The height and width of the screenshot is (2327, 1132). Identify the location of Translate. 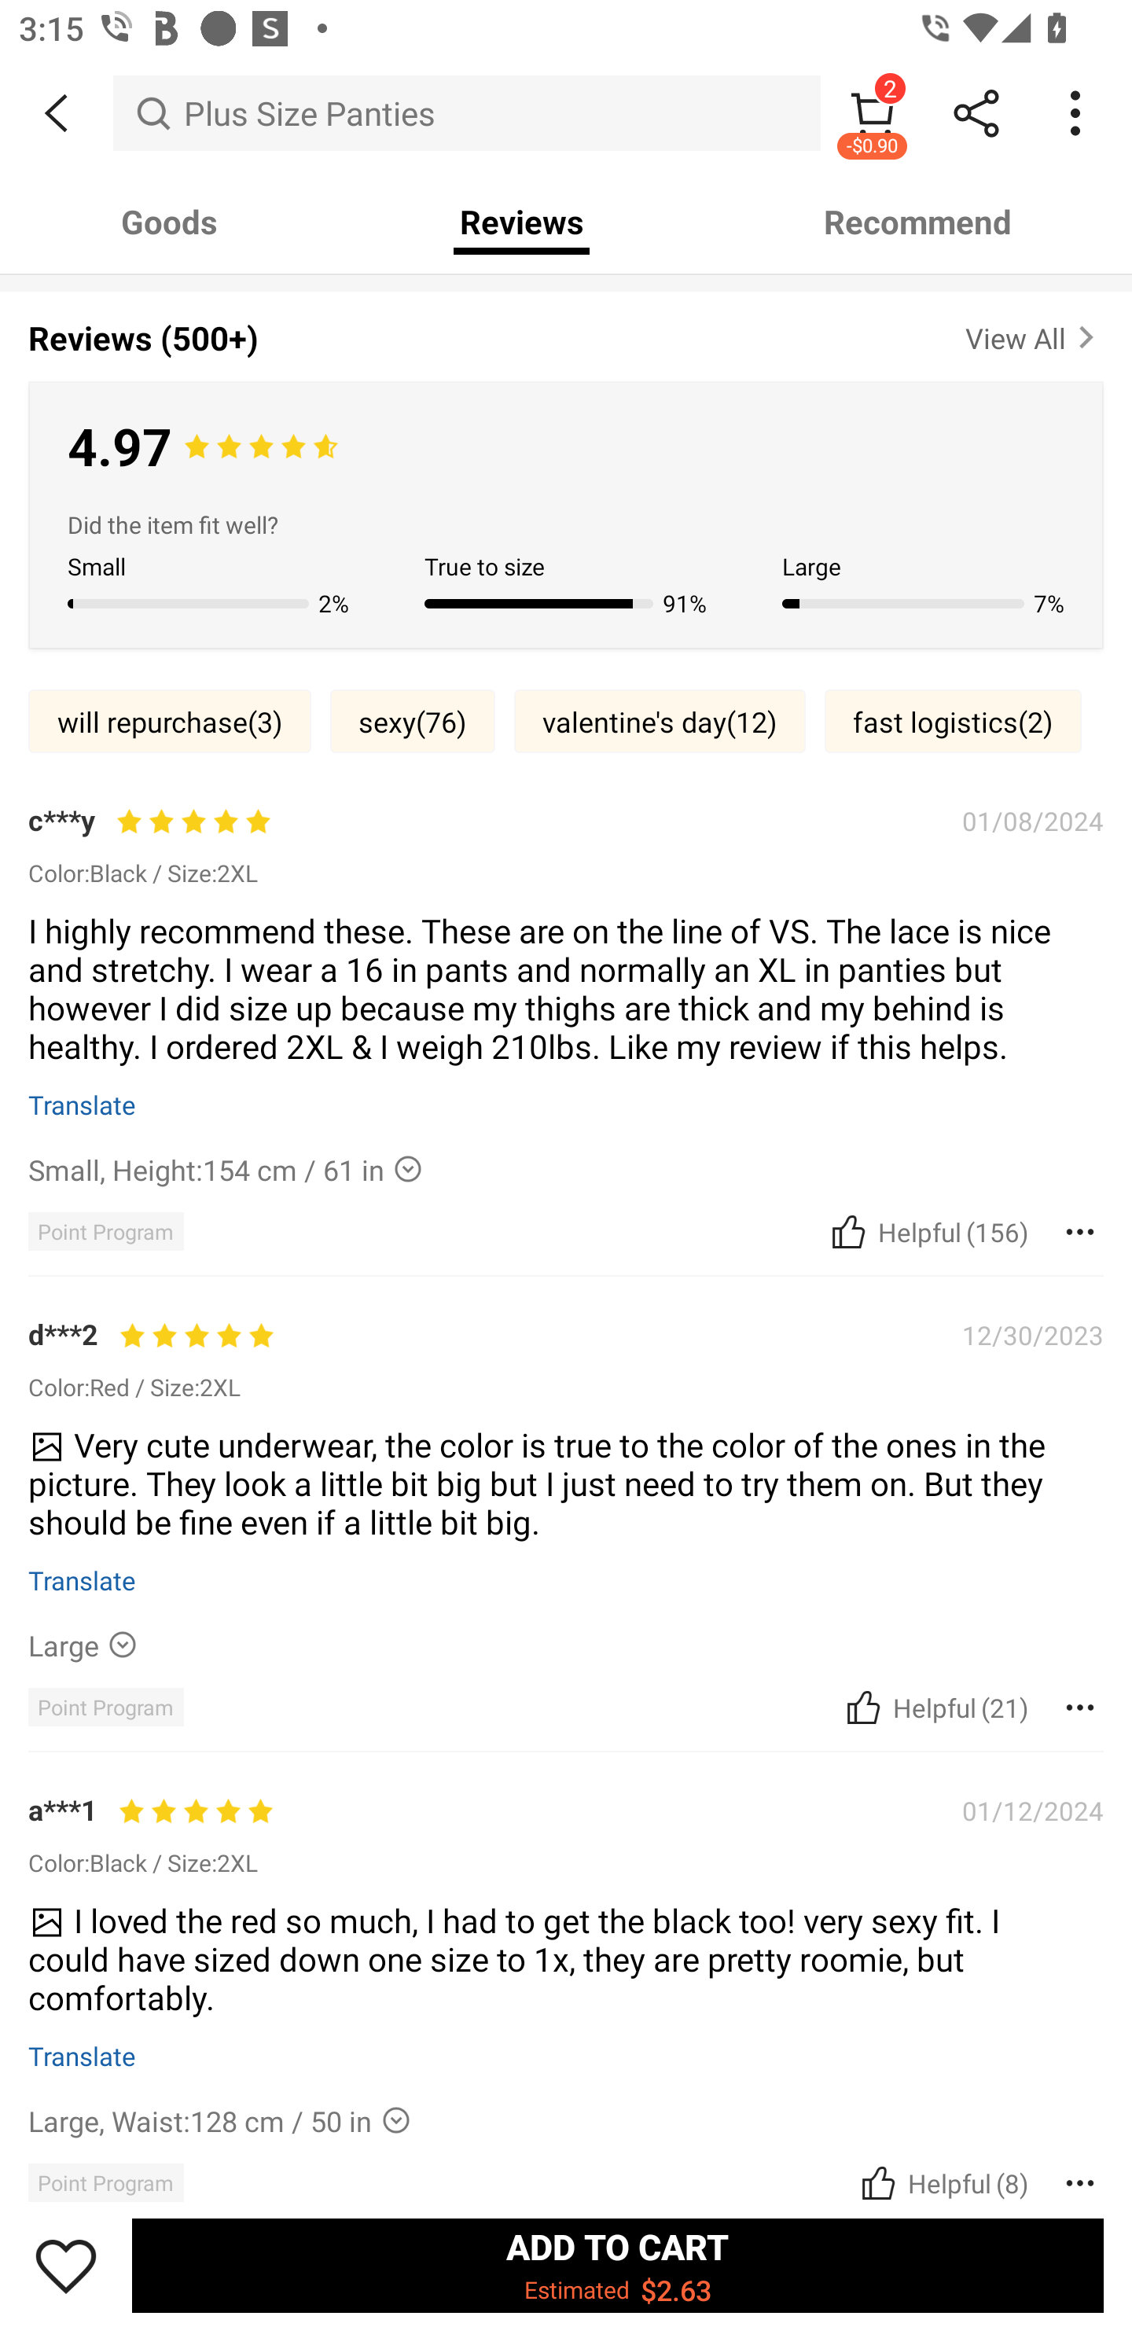
(83, 1580).